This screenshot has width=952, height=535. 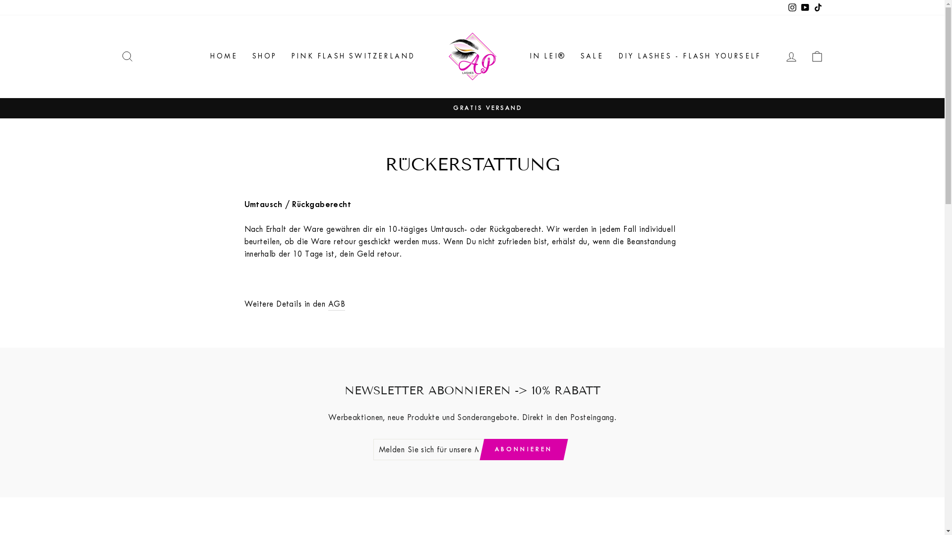 I want to click on EINKAUFSWAGEN, so click(x=817, y=56).